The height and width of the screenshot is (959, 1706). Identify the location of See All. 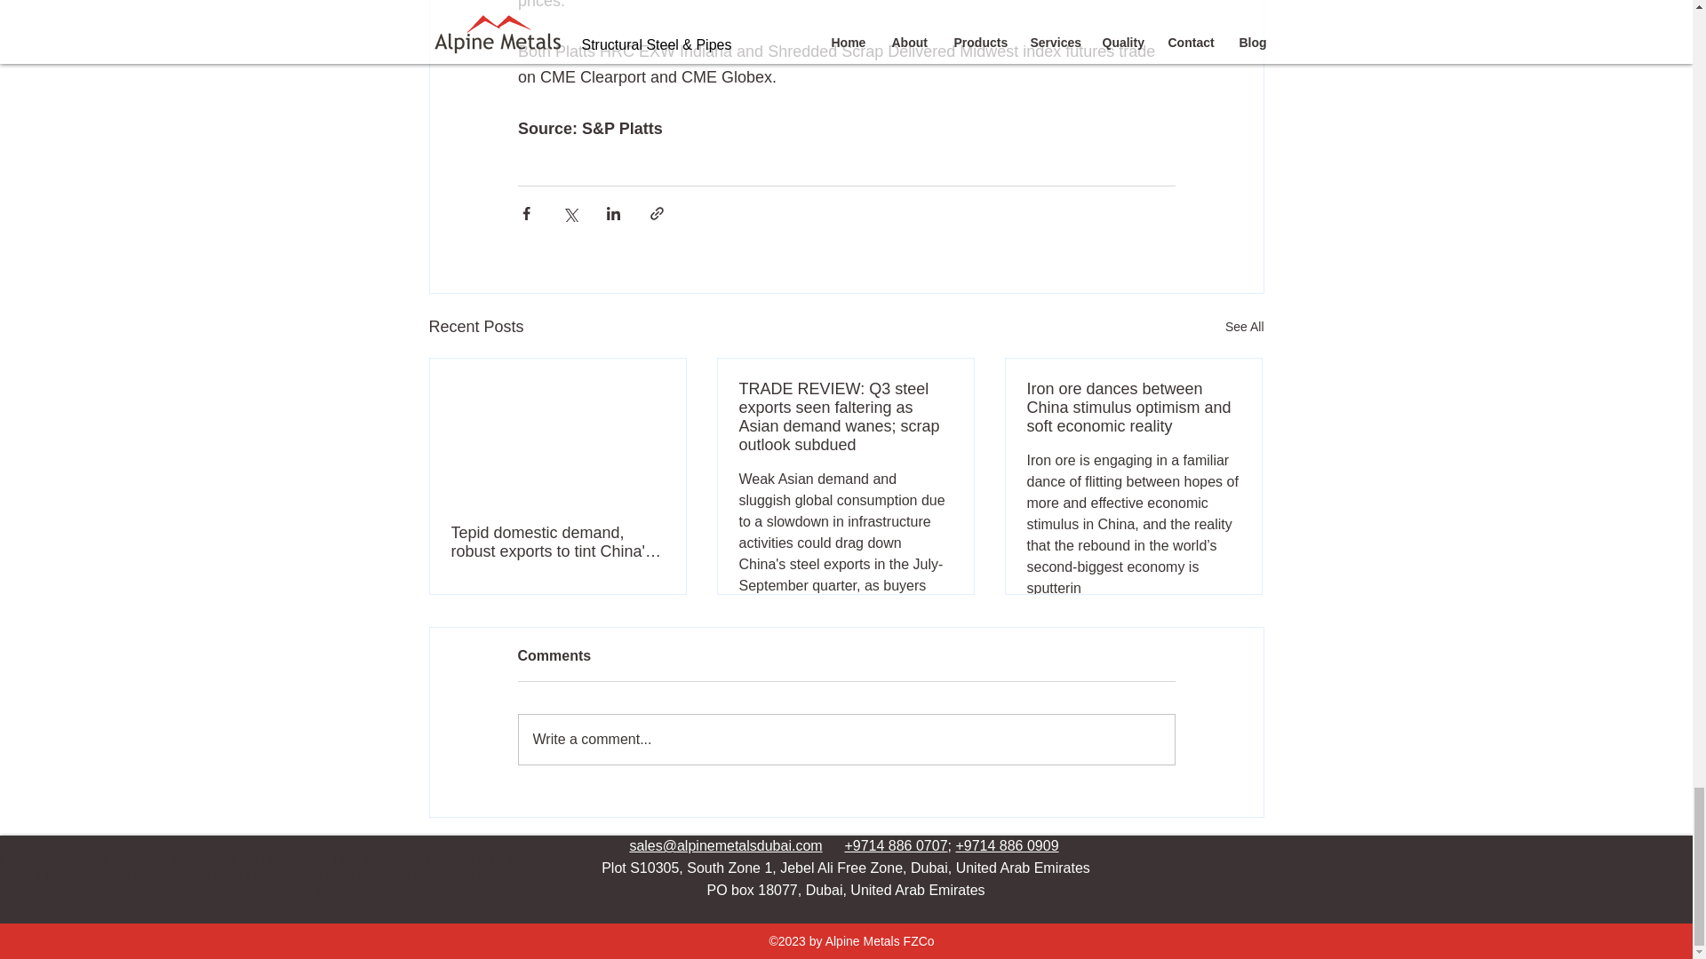
(1244, 327).